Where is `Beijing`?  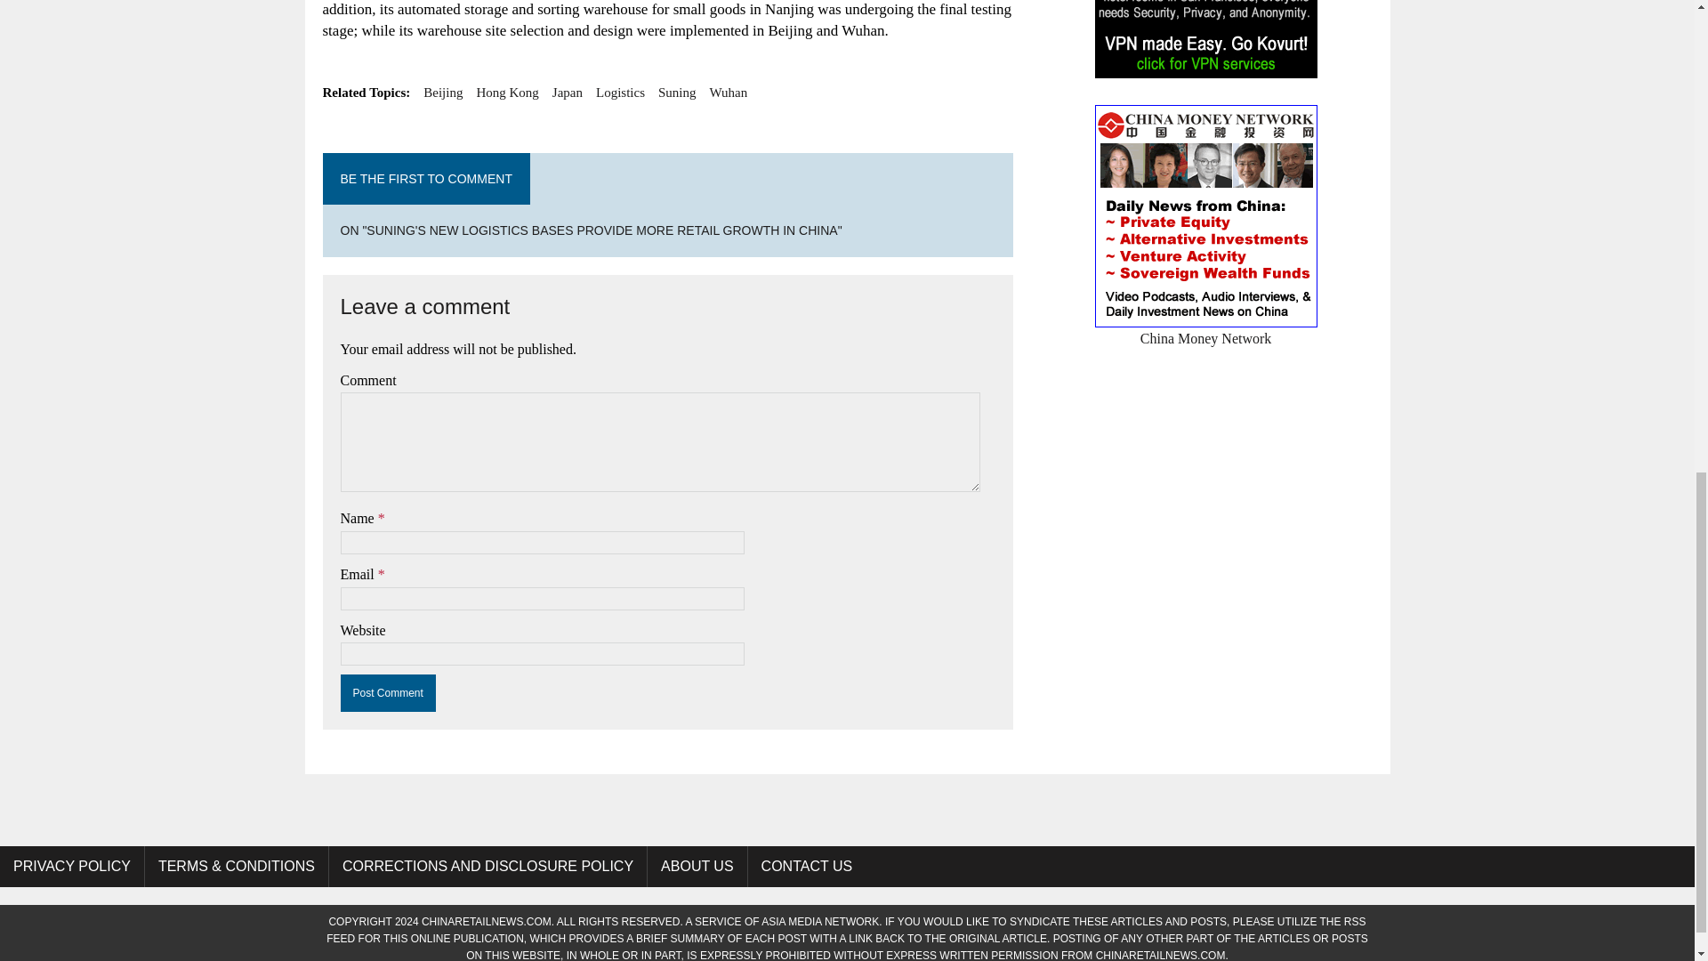
Beijing is located at coordinates (443, 92).